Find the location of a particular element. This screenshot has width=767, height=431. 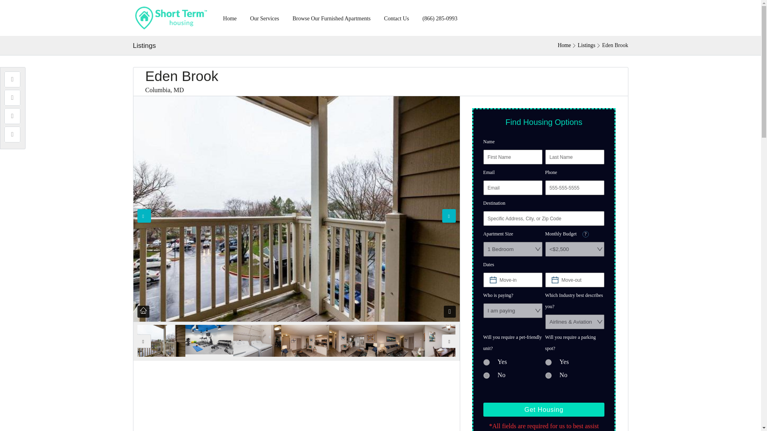

Our Services is located at coordinates (264, 18).